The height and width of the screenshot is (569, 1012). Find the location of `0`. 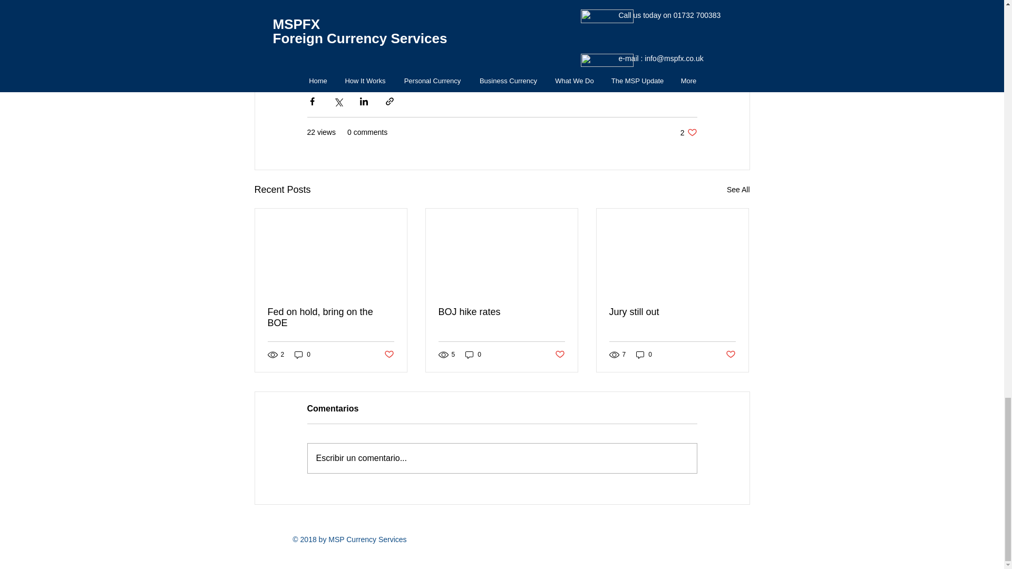

0 is located at coordinates (303, 355).